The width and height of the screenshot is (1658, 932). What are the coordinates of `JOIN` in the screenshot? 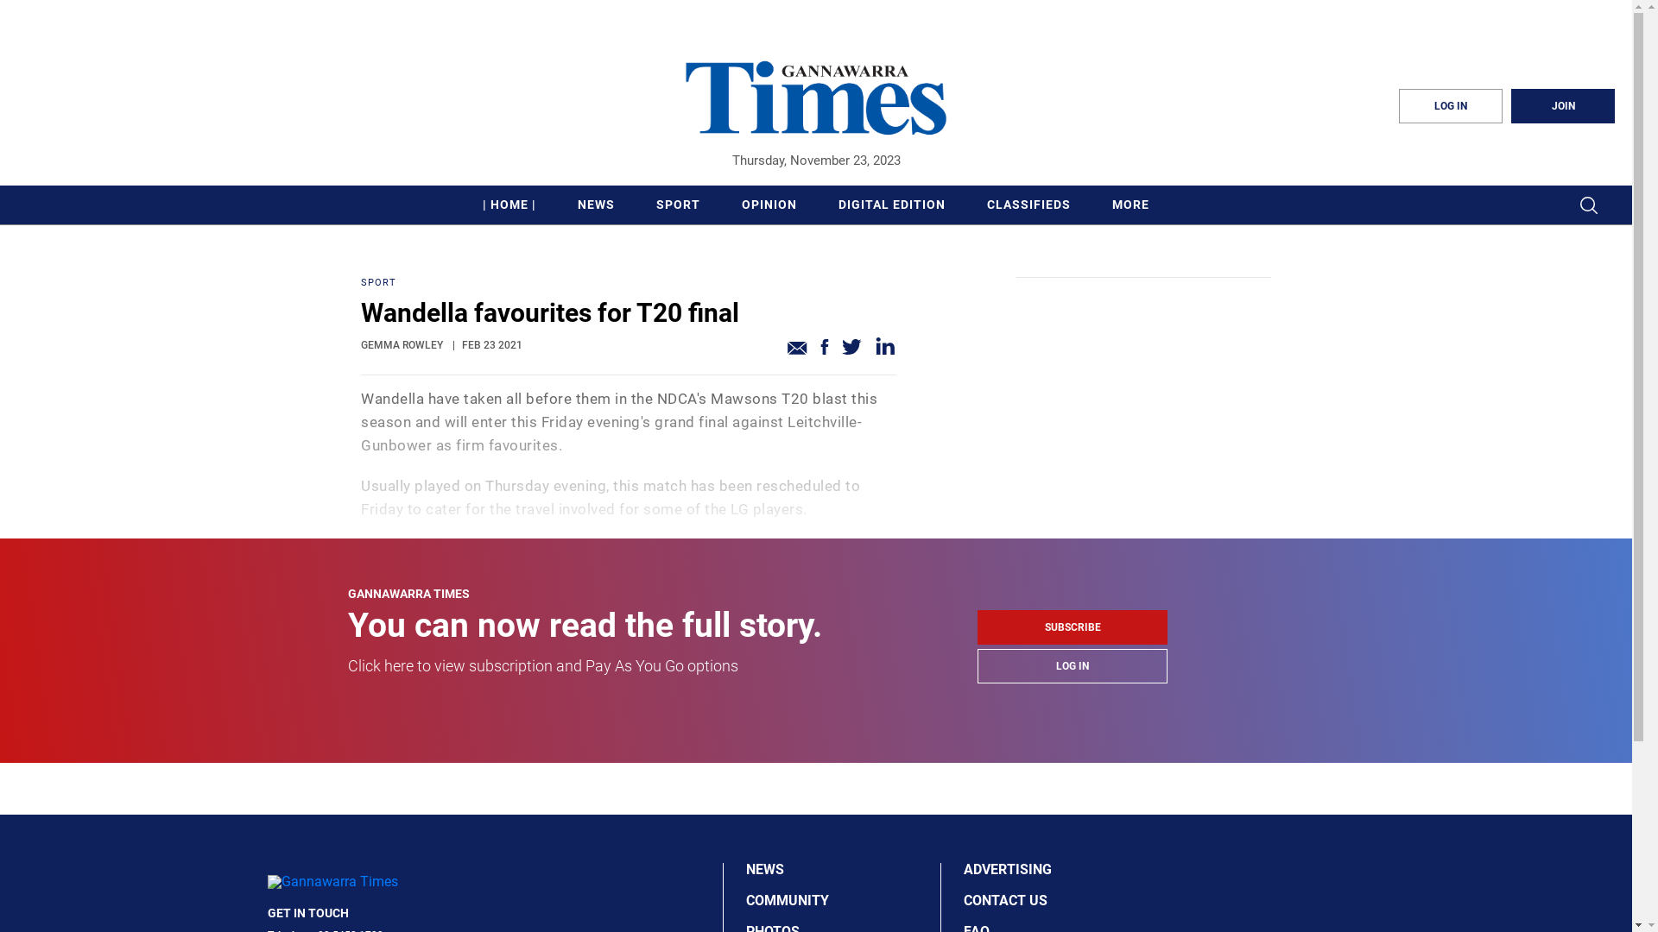 It's located at (1563, 106).